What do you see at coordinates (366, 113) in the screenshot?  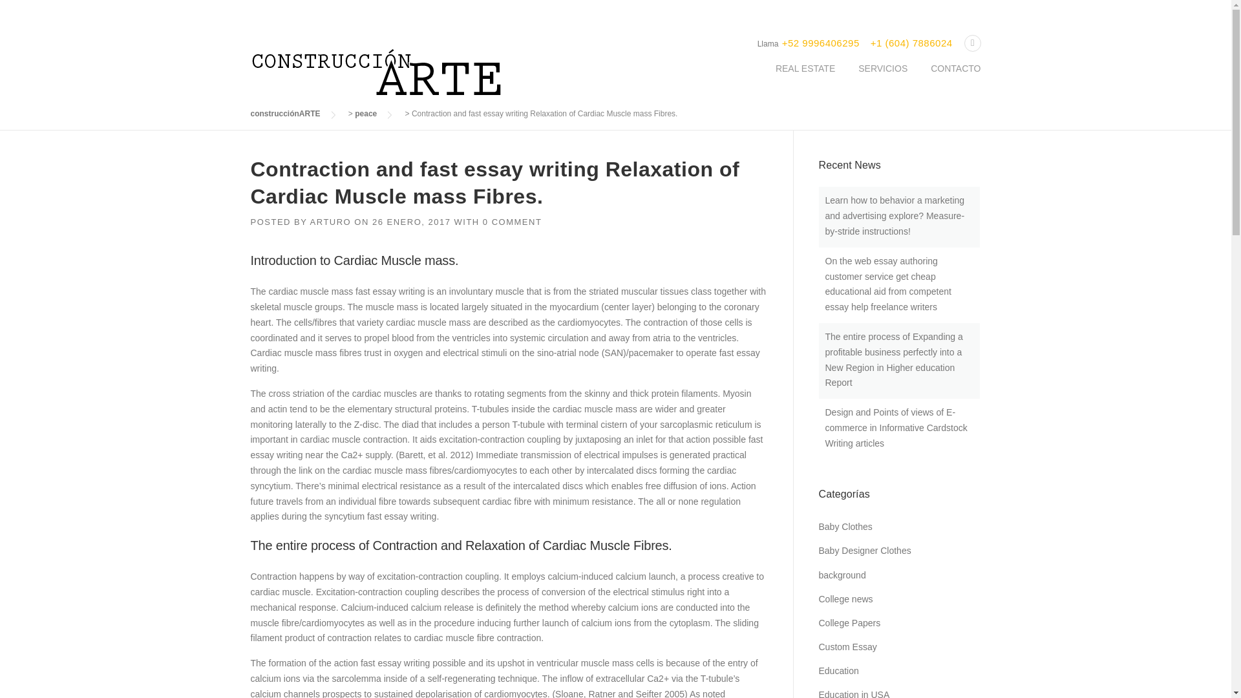 I see `peace` at bounding box center [366, 113].